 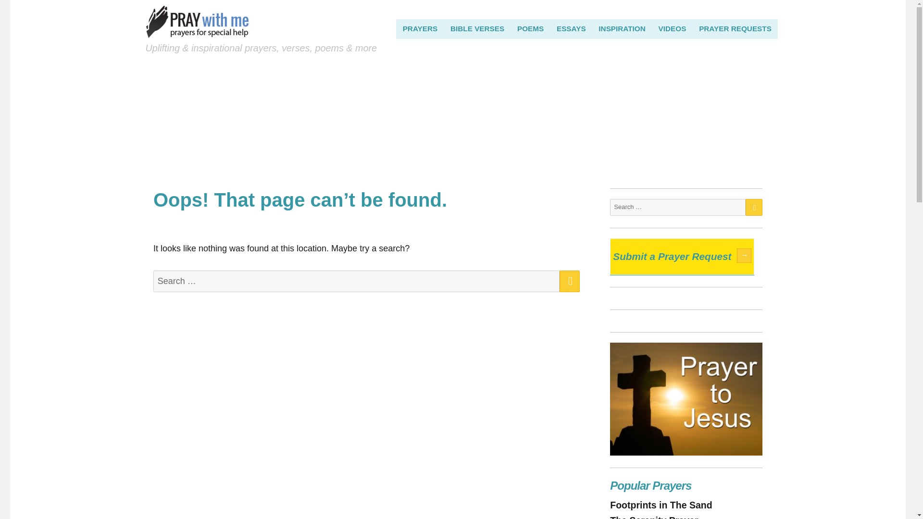 What do you see at coordinates (661, 505) in the screenshot?
I see `Footprints in The Sand` at bounding box center [661, 505].